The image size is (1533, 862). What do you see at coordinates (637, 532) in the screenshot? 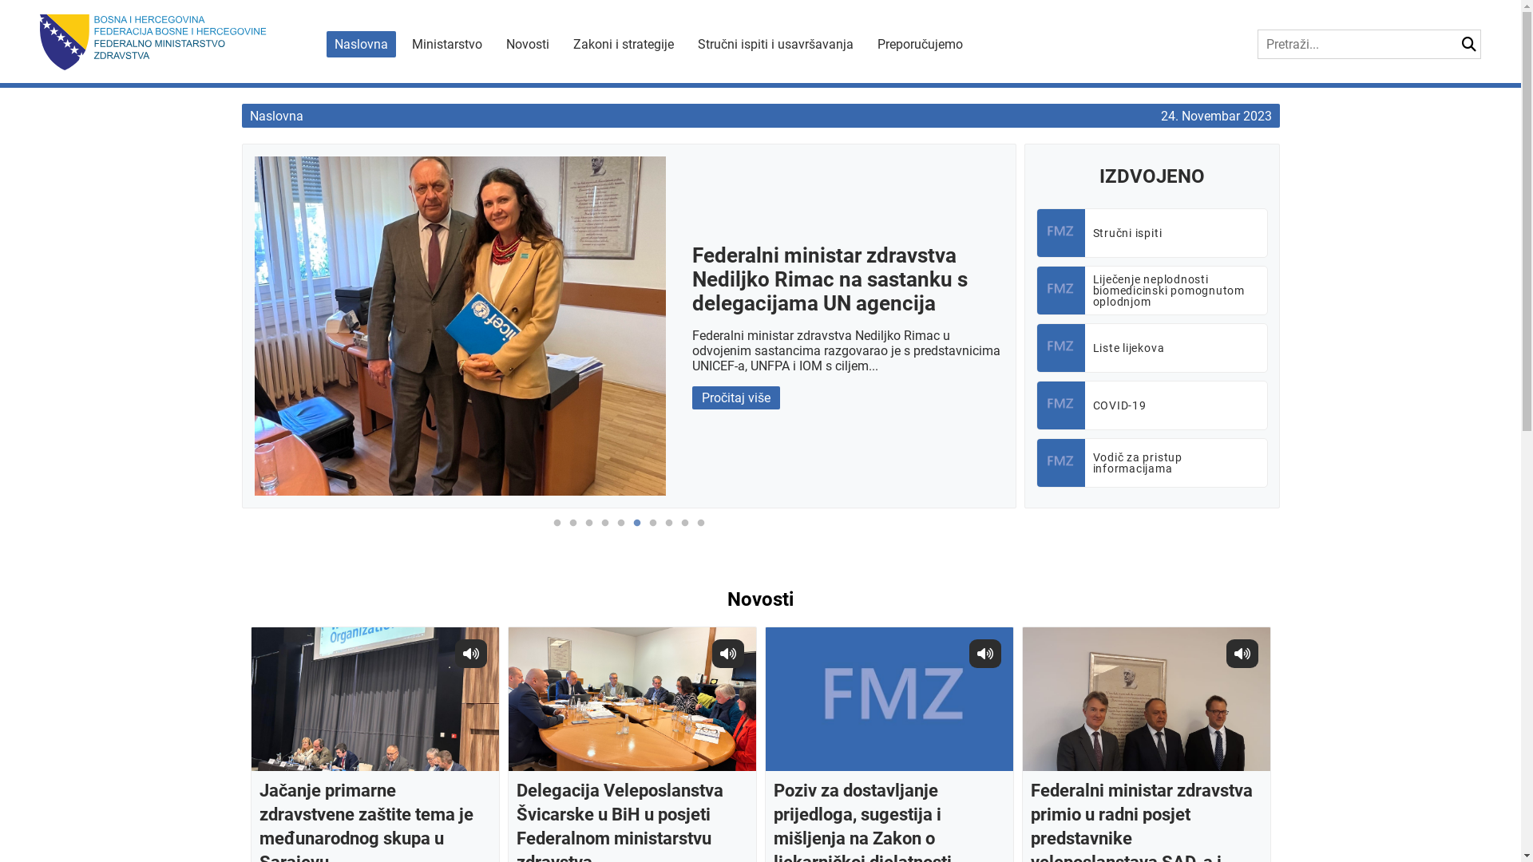
I see `6` at bounding box center [637, 532].